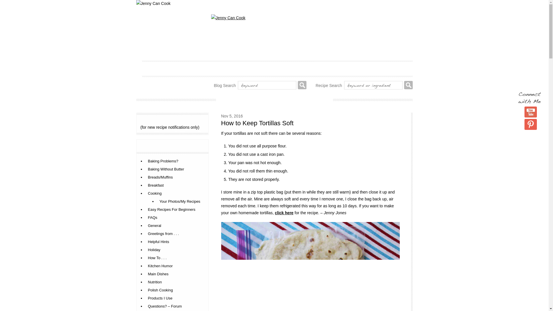 This screenshot has height=311, width=553. What do you see at coordinates (302, 85) in the screenshot?
I see `Search` at bounding box center [302, 85].